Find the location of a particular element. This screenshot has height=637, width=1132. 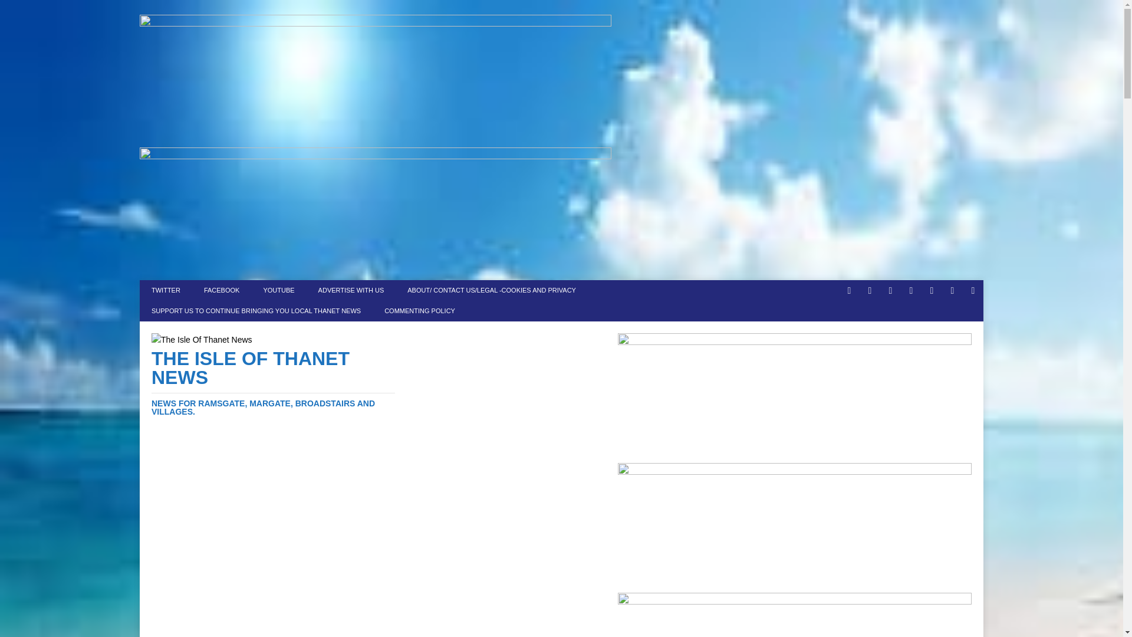

YOUTUBE is located at coordinates (278, 290).